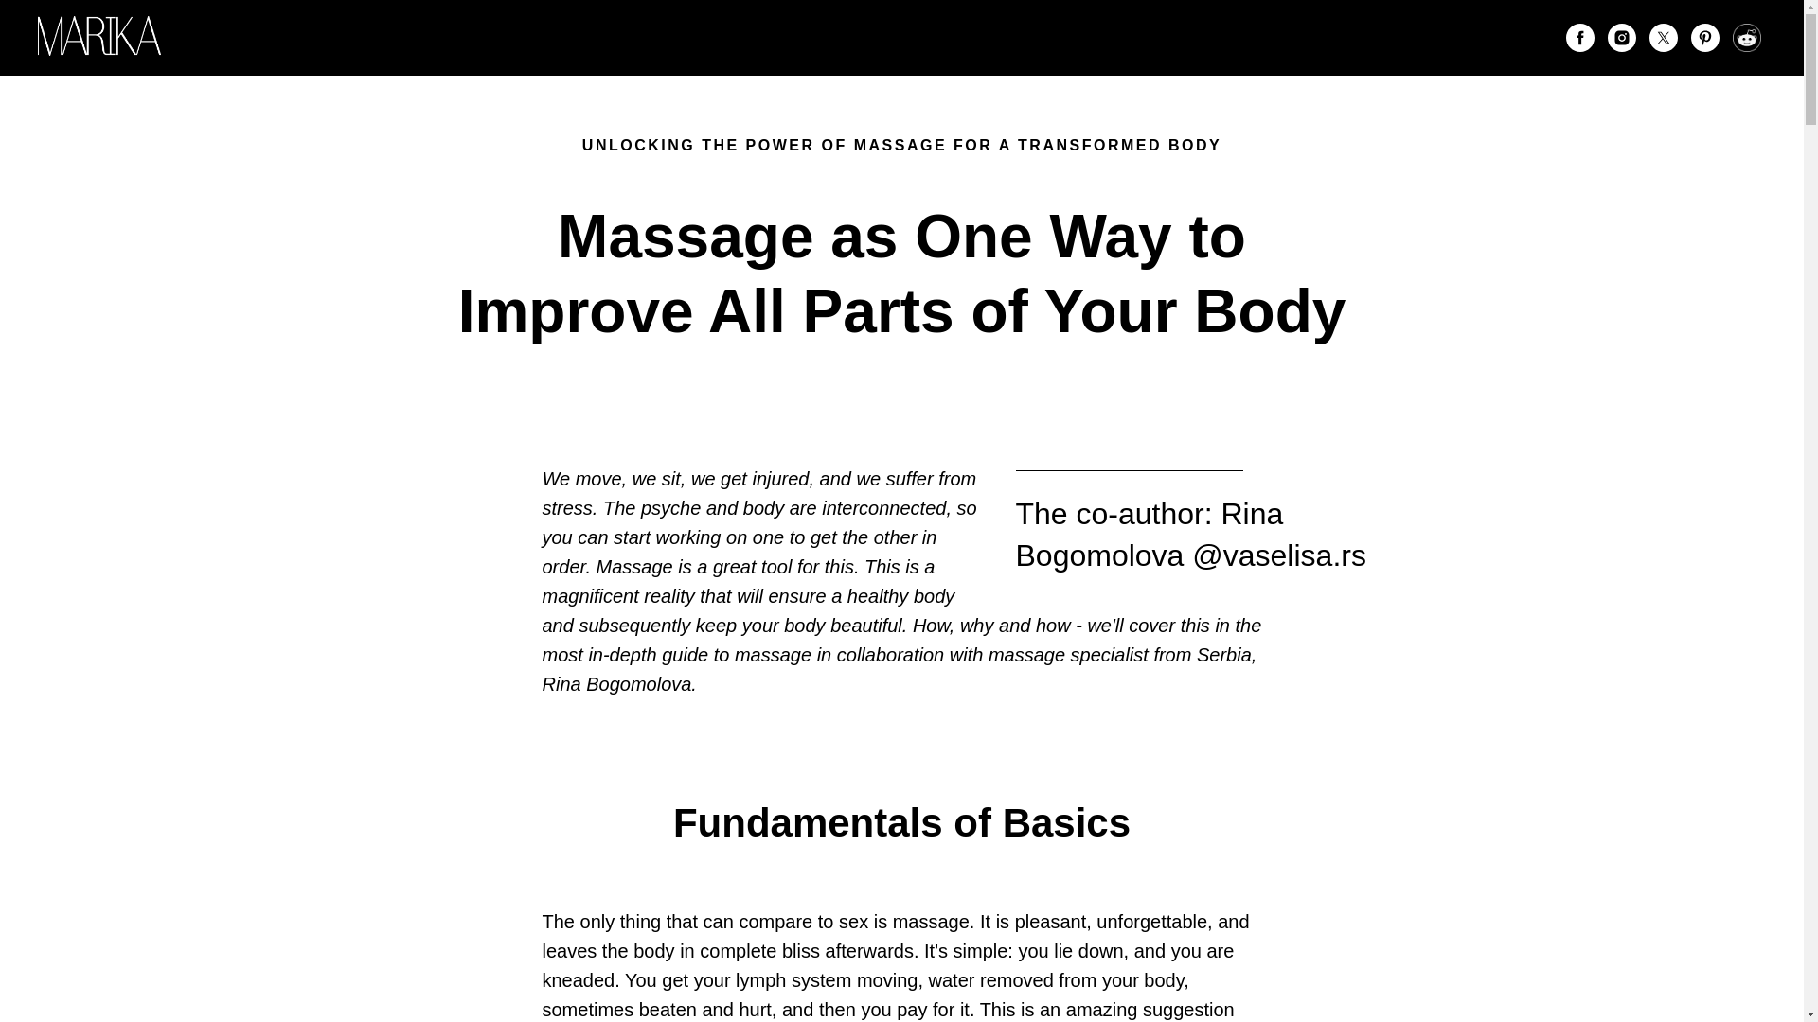  I want to click on CONTACTS, so click(1042, 37).